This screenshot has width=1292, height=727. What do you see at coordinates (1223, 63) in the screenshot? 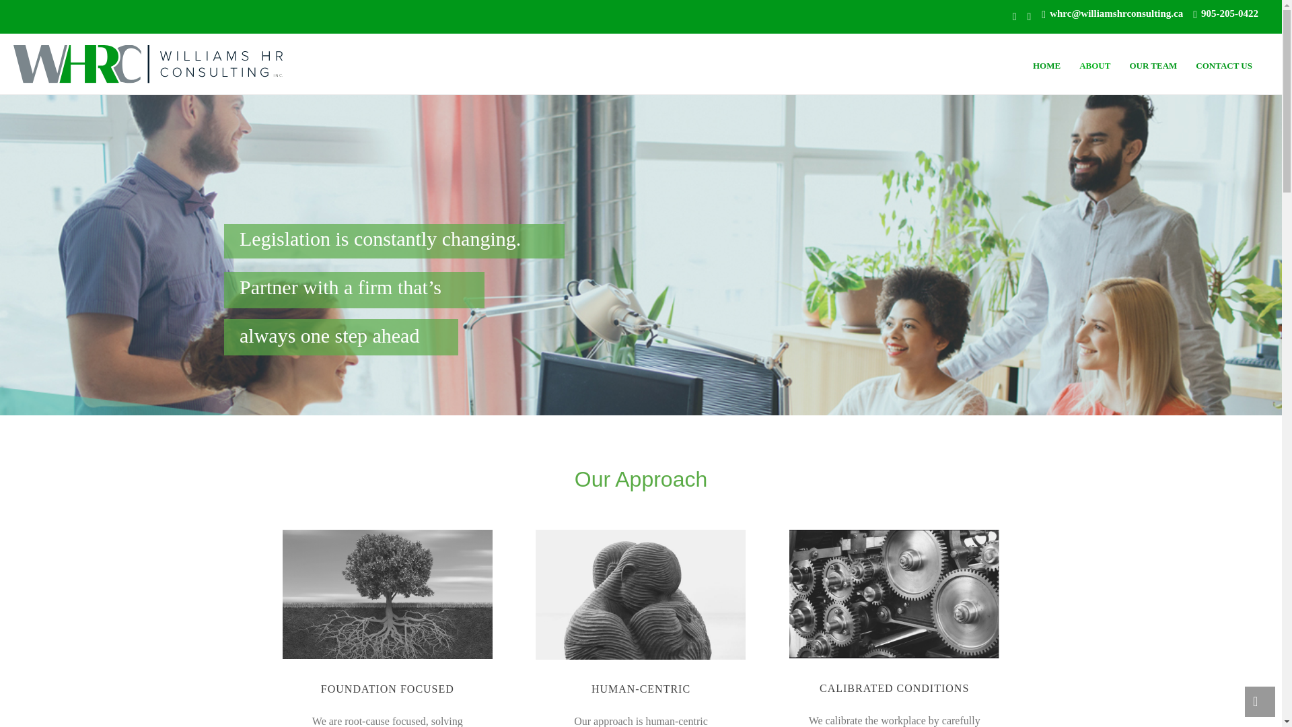
I see `CONTACT US` at bounding box center [1223, 63].